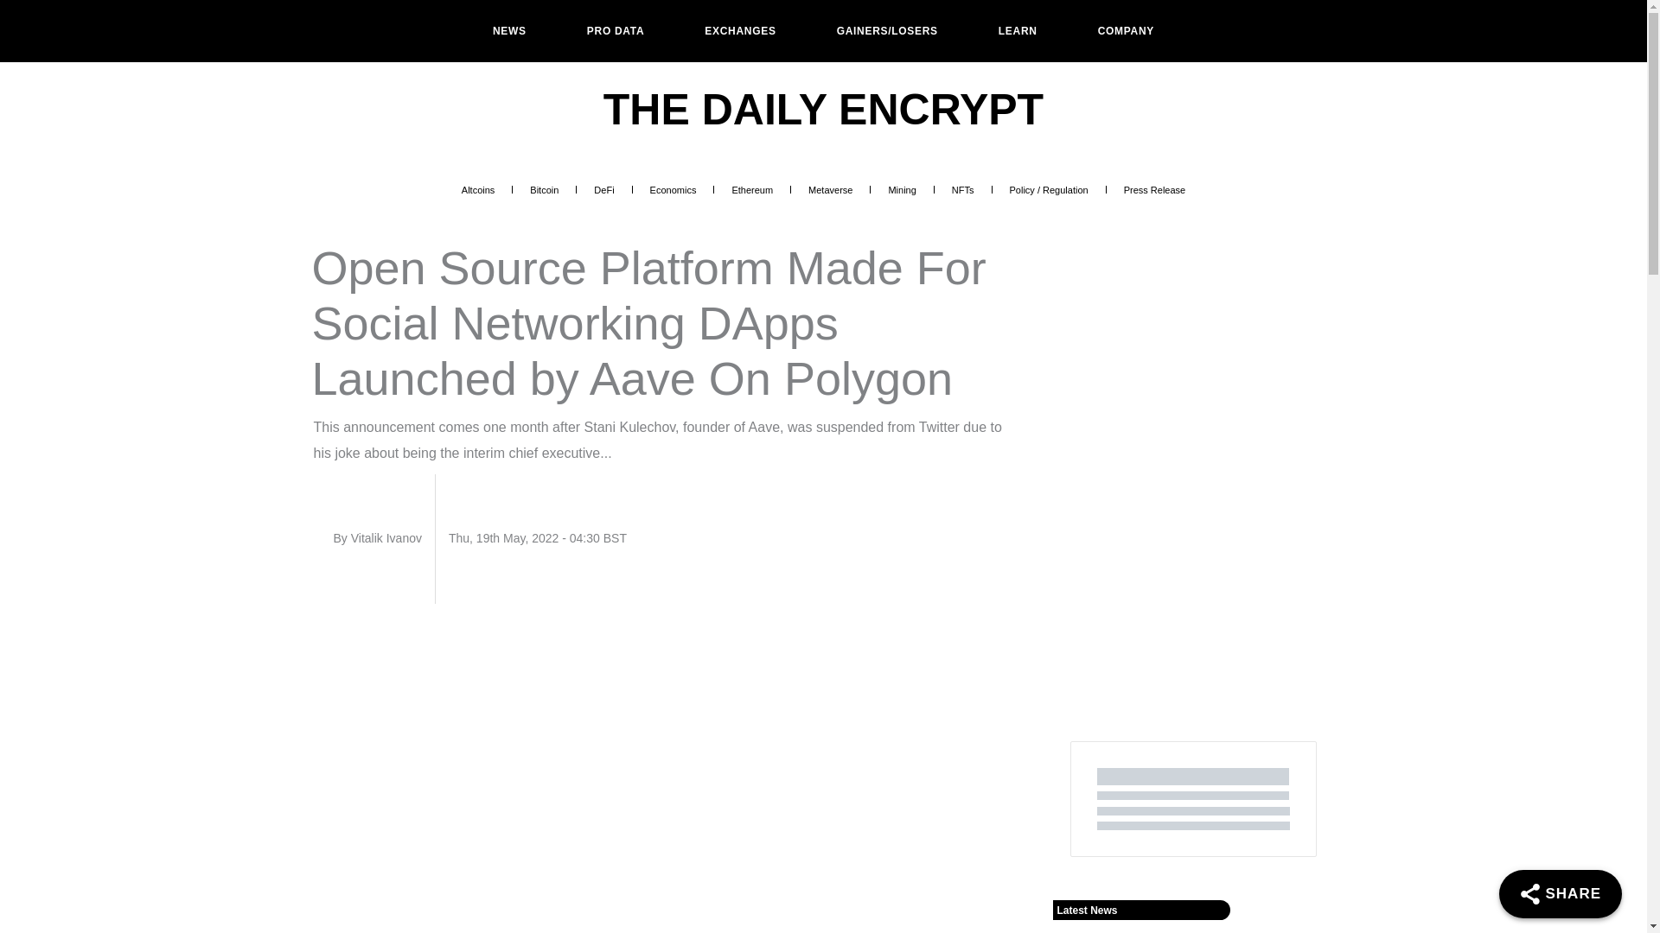 The image size is (1660, 933). What do you see at coordinates (616, 31) in the screenshot?
I see `PRO DATA` at bounding box center [616, 31].